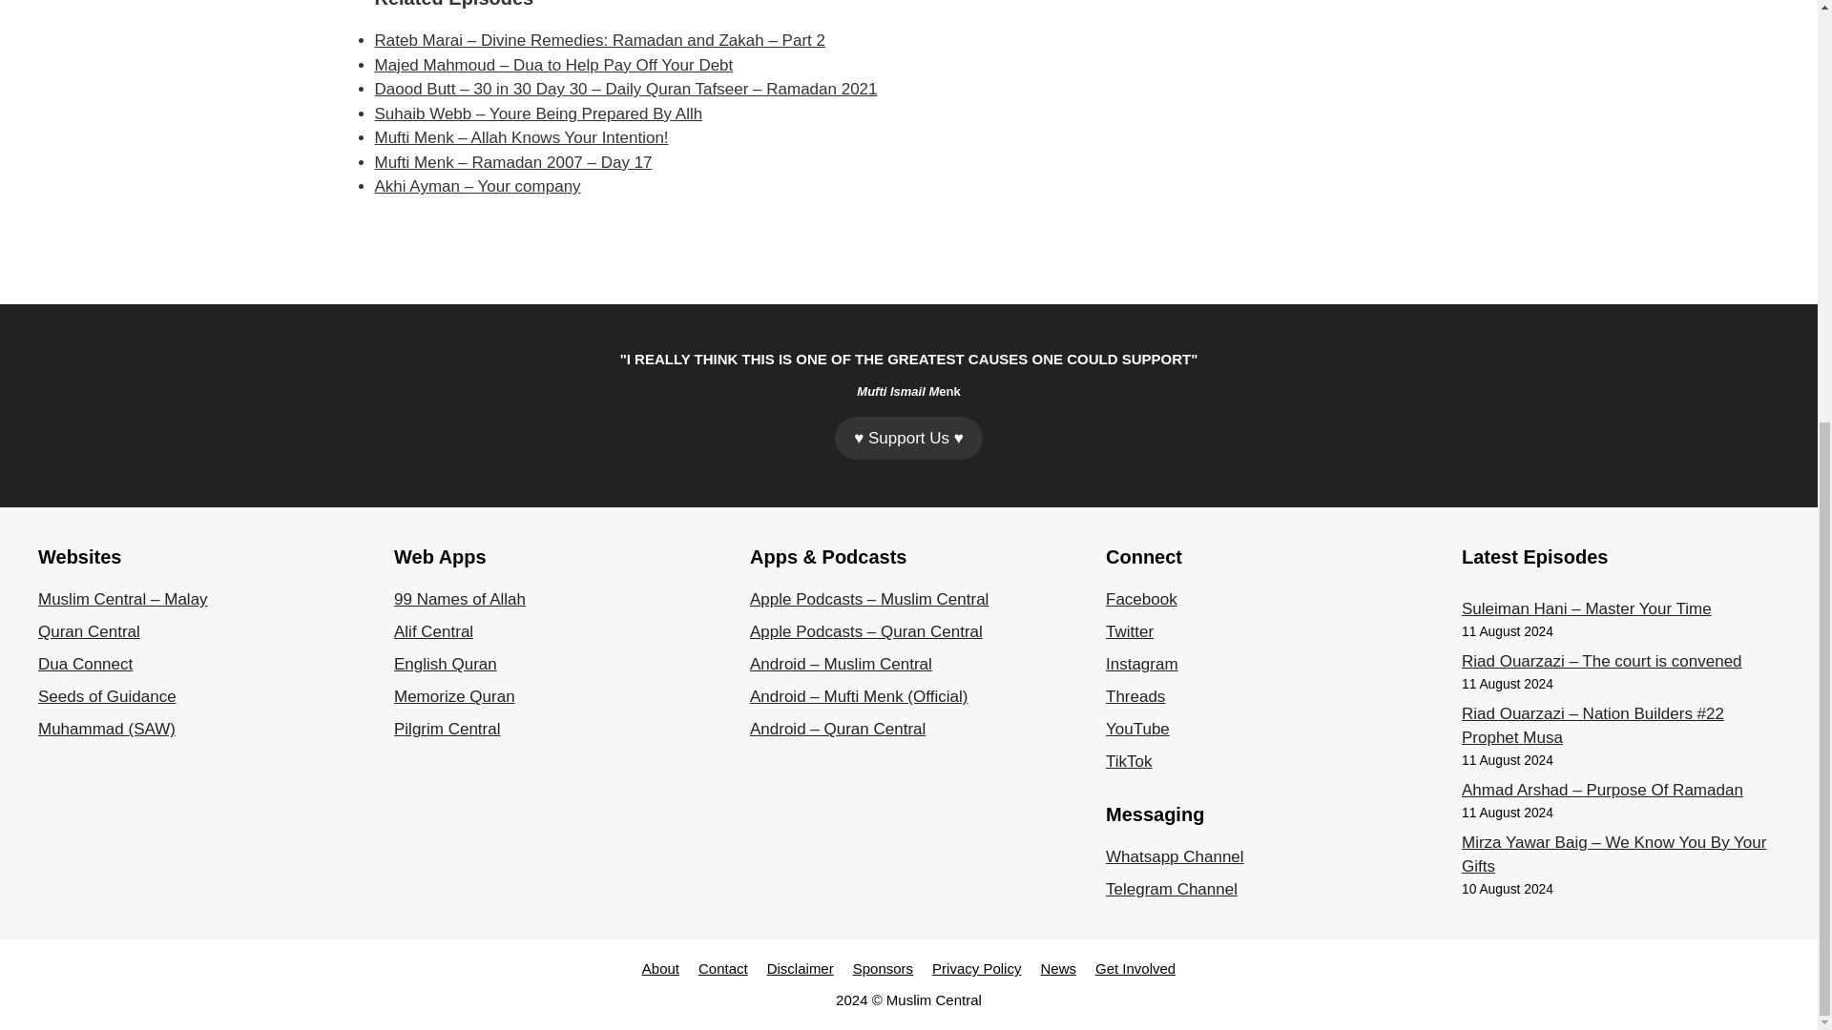 This screenshot has width=1832, height=1030. What do you see at coordinates (90, 631) in the screenshot?
I see `Quran Central` at bounding box center [90, 631].